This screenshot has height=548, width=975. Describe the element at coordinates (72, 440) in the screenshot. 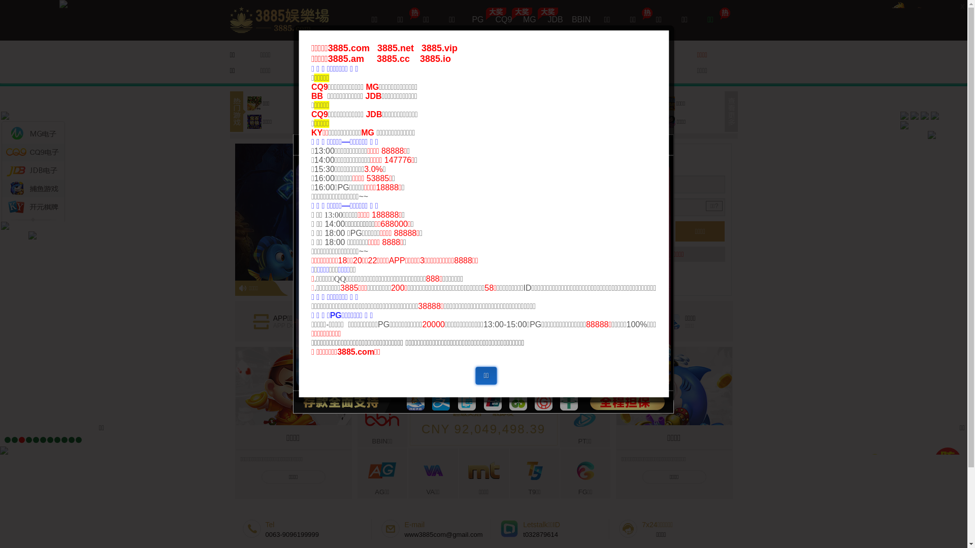

I see `10` at that location.